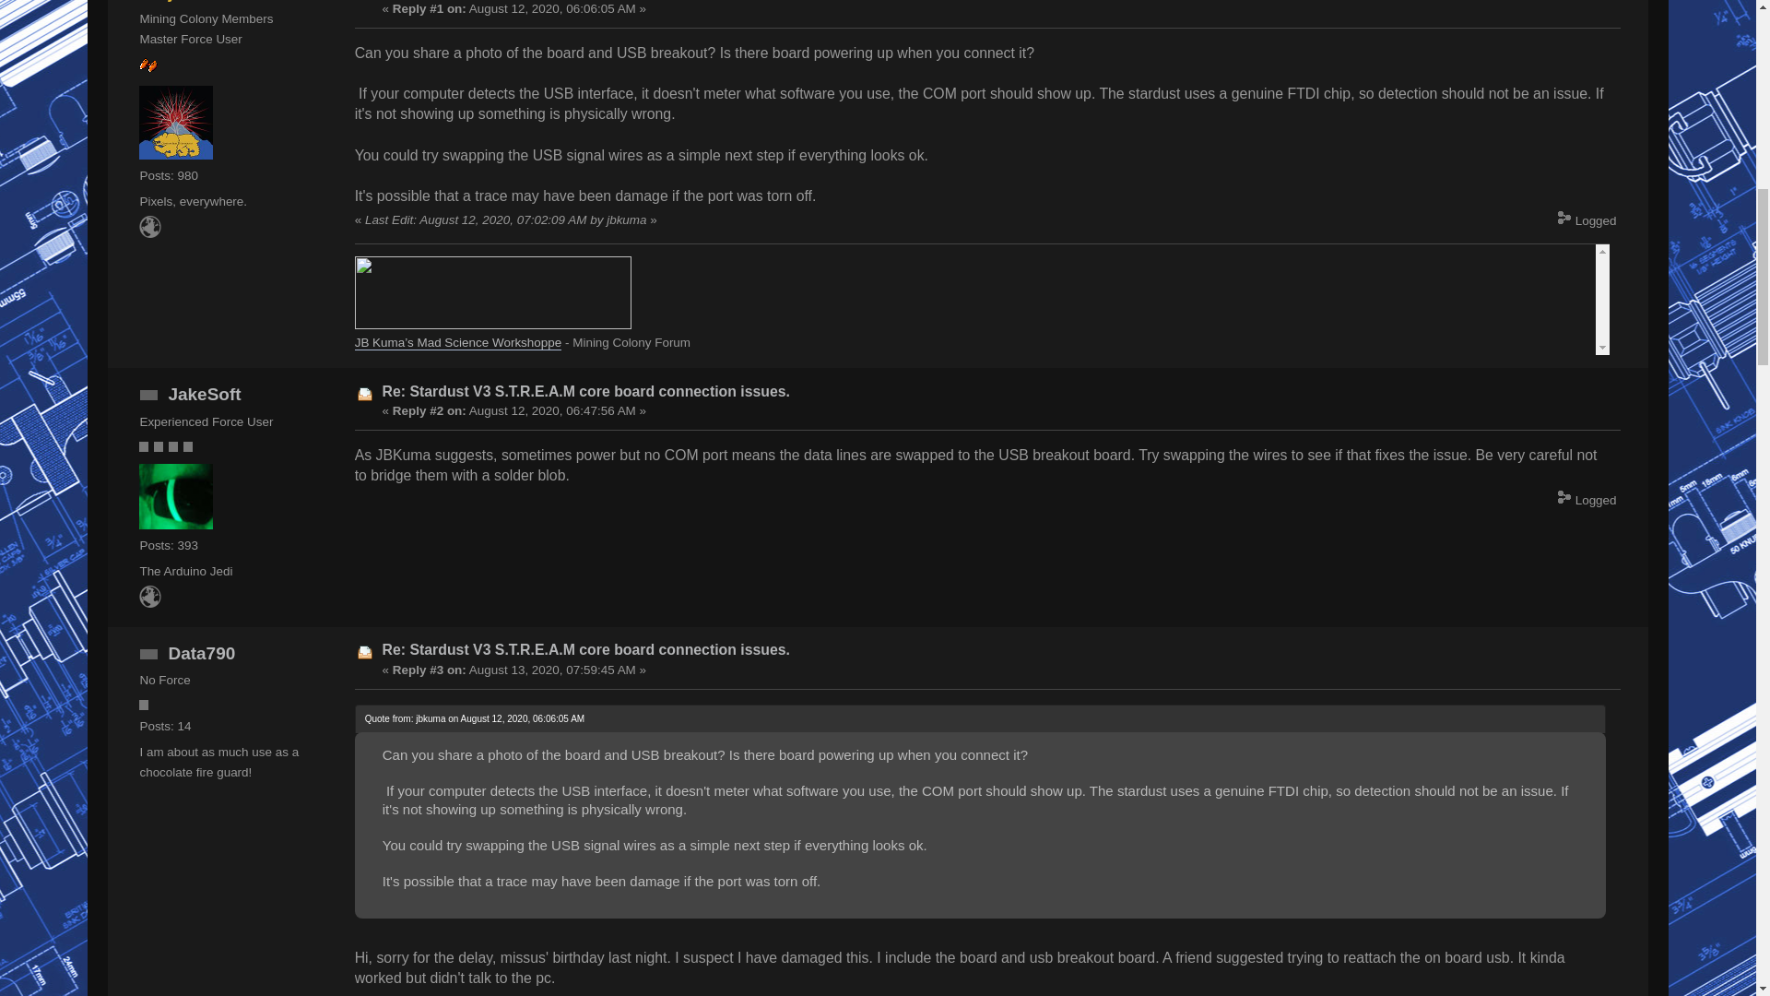  Describe the element at coordinates (199, 1) in the screenshot. I see `jbkuma` at that location.